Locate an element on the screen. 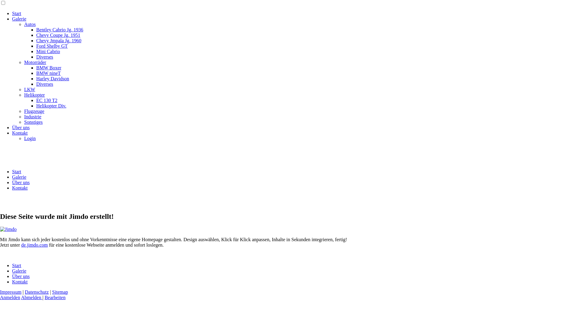 This screenshot has height=326, width=580. Galerie is located at coordinates (19, 177).